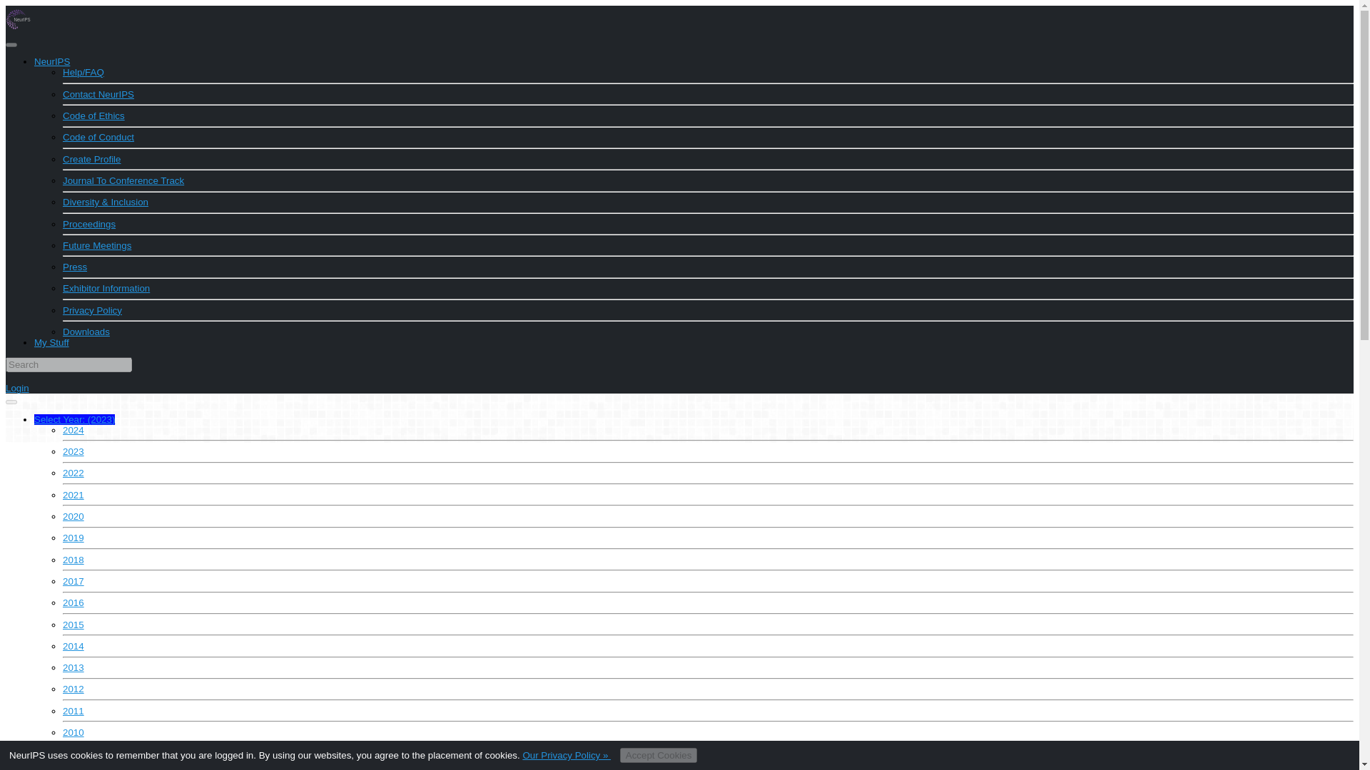 The width and height of the screenshot is (1370, 770). What do you see at coordinates (88, 224) in the screenshot?
I see `Proceedings` at bounding box center [88, 224].